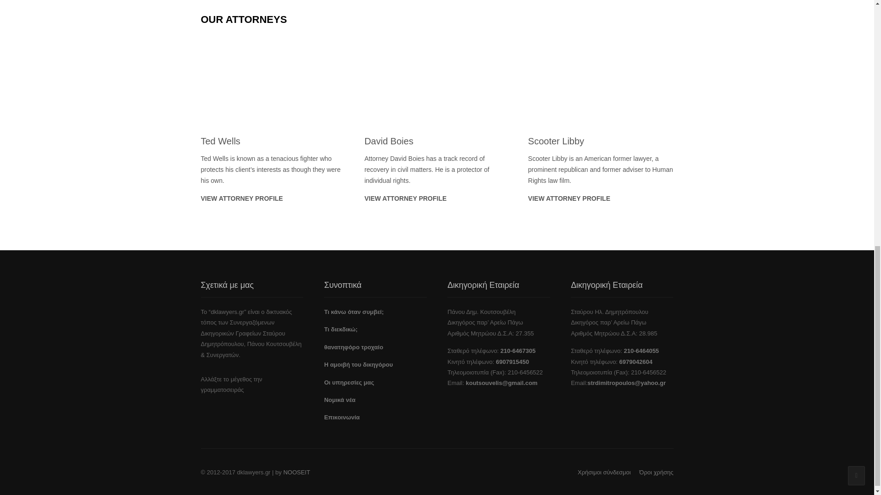  I want to click on 210-6464055, so click(641, 351).